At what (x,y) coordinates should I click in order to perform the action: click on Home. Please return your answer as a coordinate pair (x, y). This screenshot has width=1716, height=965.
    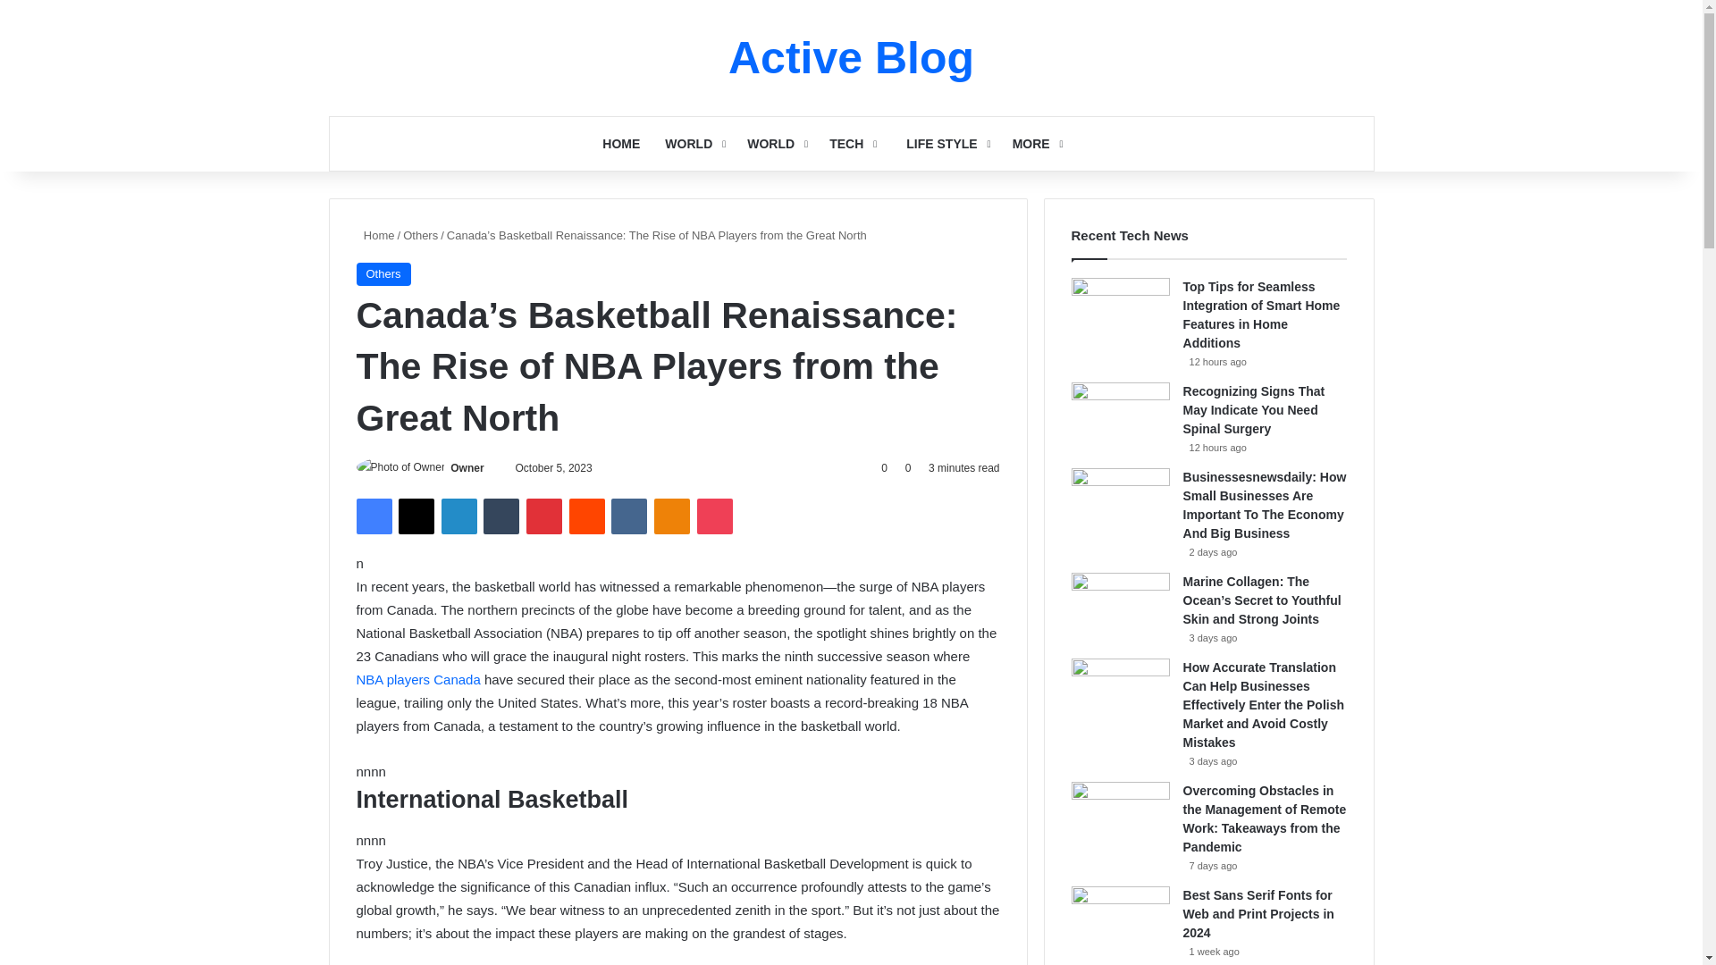
    Looking at the image, I should click on (374, 235).